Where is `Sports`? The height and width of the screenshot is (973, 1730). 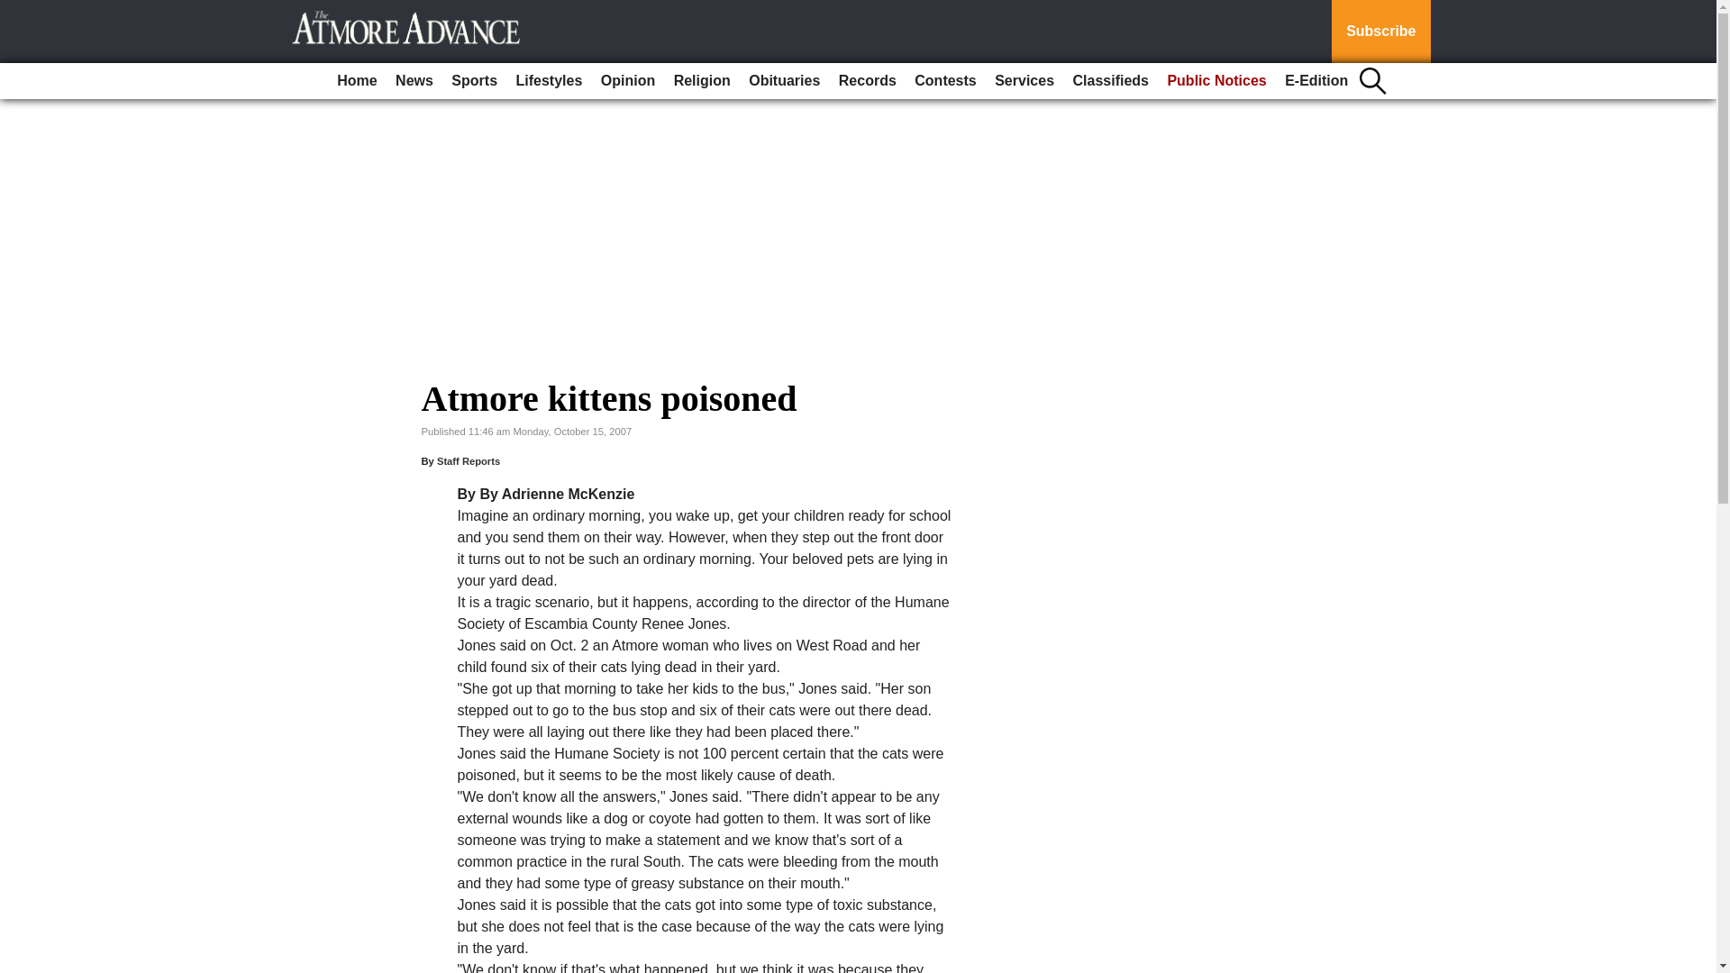
Sports is located at coordinates (474, 81).